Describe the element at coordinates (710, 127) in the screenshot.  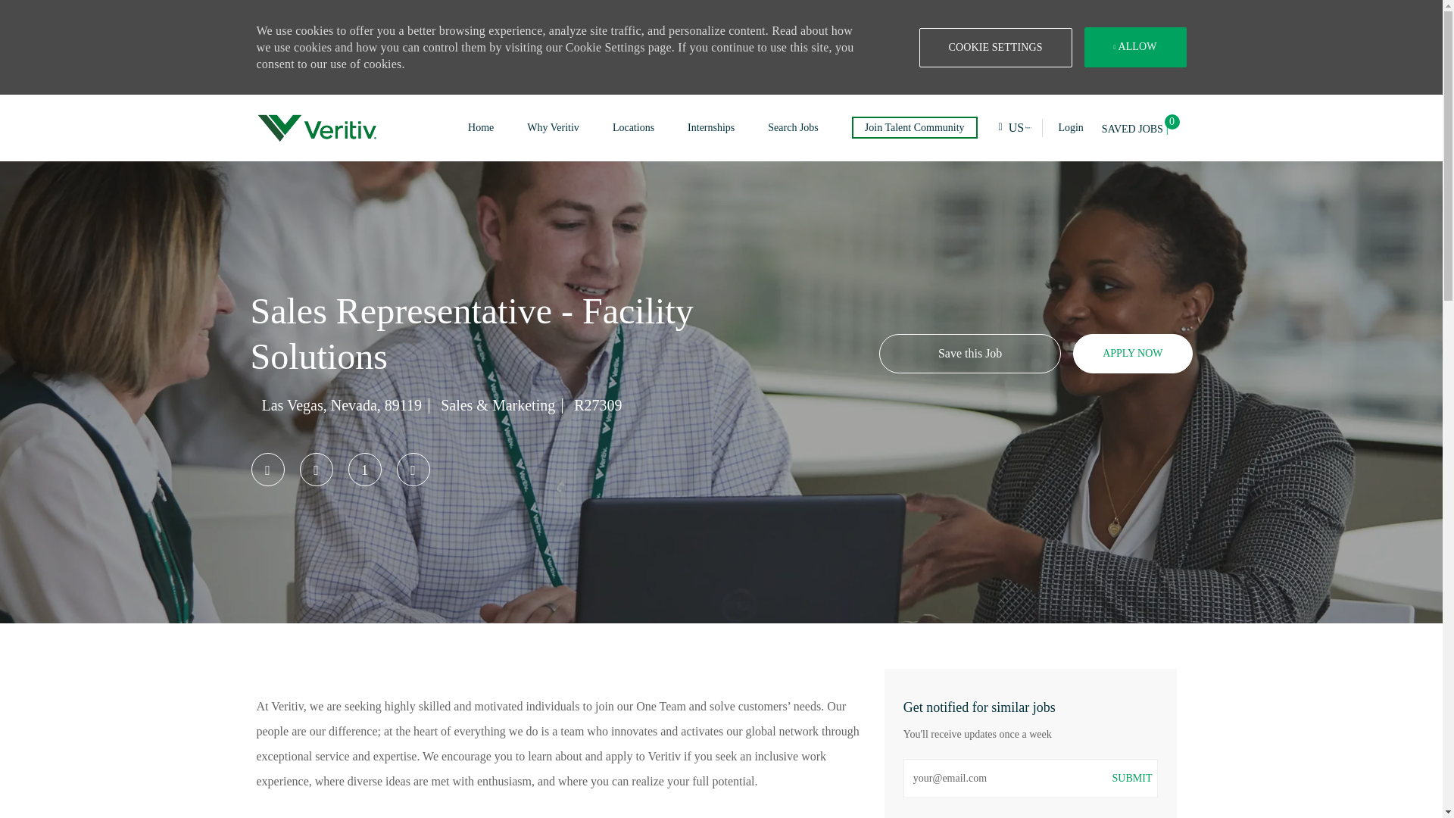
I see `Internships` at that location.